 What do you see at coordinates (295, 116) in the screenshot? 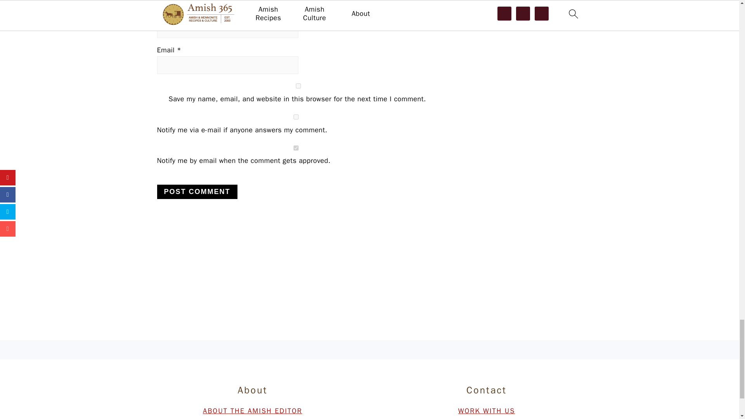
I see `on` at bounding box center [295, 116].